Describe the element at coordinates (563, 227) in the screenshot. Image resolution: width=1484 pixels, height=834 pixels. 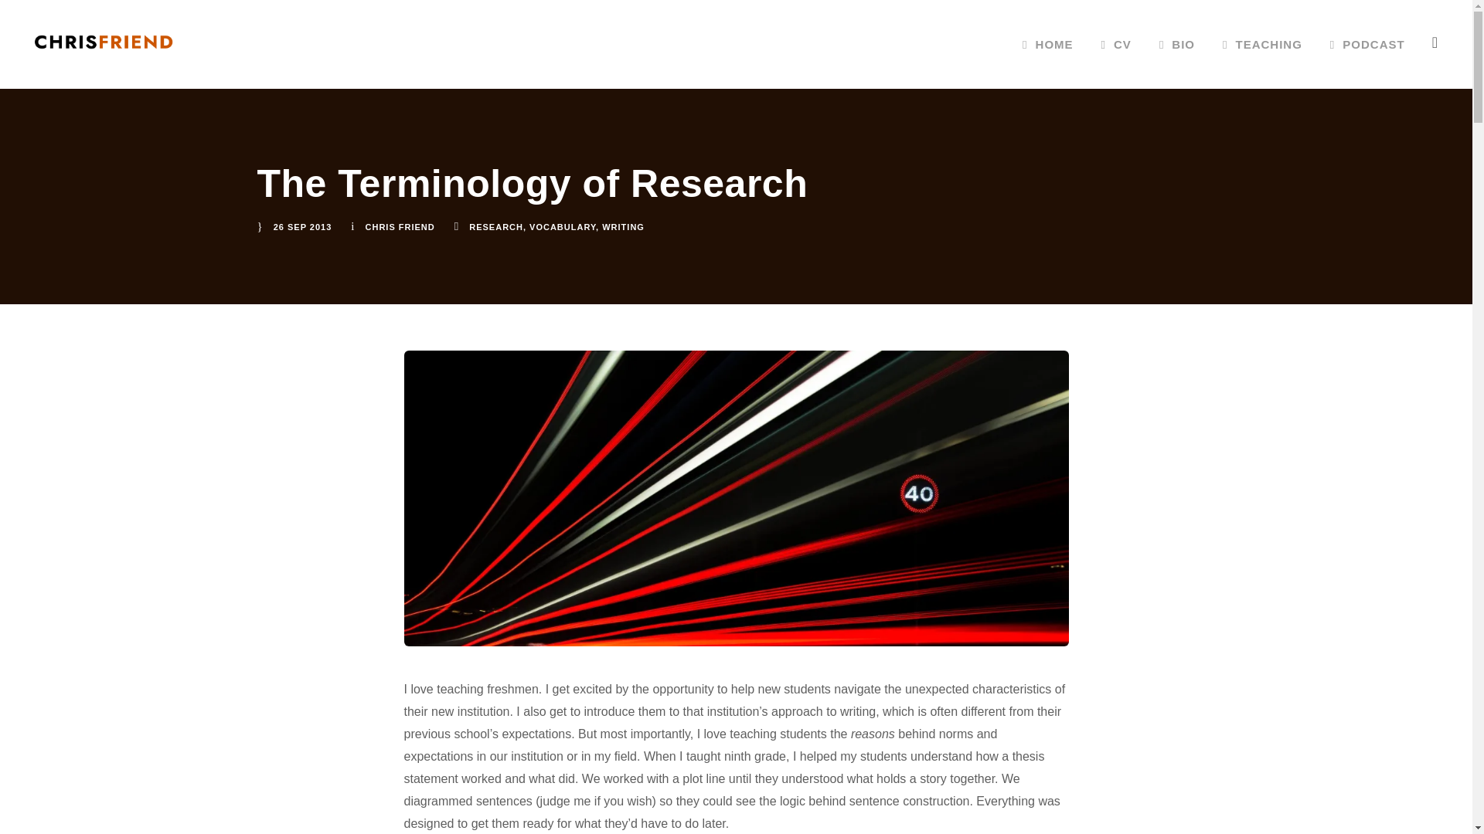
I see `VOCABULARY` at that location.